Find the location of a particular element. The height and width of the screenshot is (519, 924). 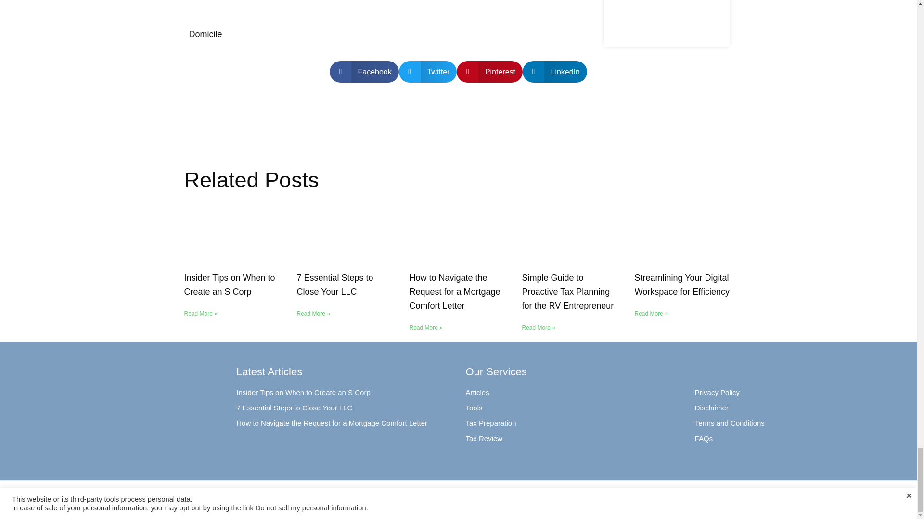

Facebook is located at coordinates (827, 497).